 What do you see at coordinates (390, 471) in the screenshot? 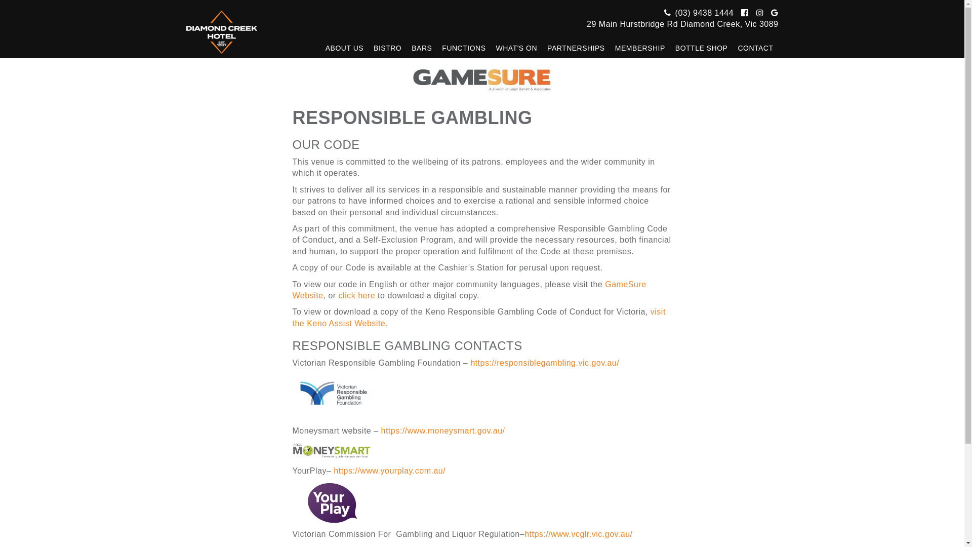
I see `https://www.yourplay.com.au/` at bounding box center [390, 471].